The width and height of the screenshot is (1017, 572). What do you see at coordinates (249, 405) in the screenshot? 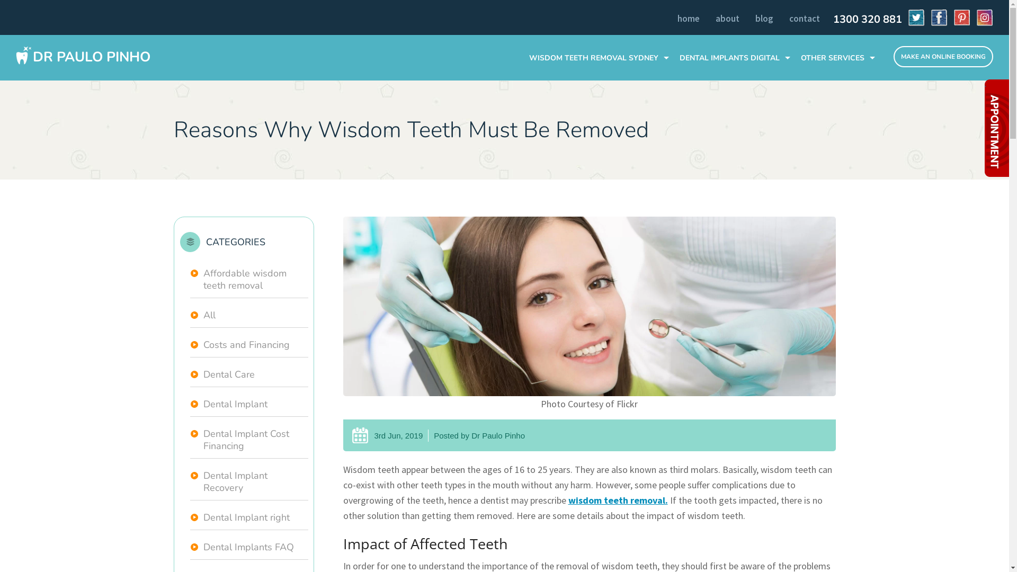
I see `Dental Implant` at bounding box center [249, 405].